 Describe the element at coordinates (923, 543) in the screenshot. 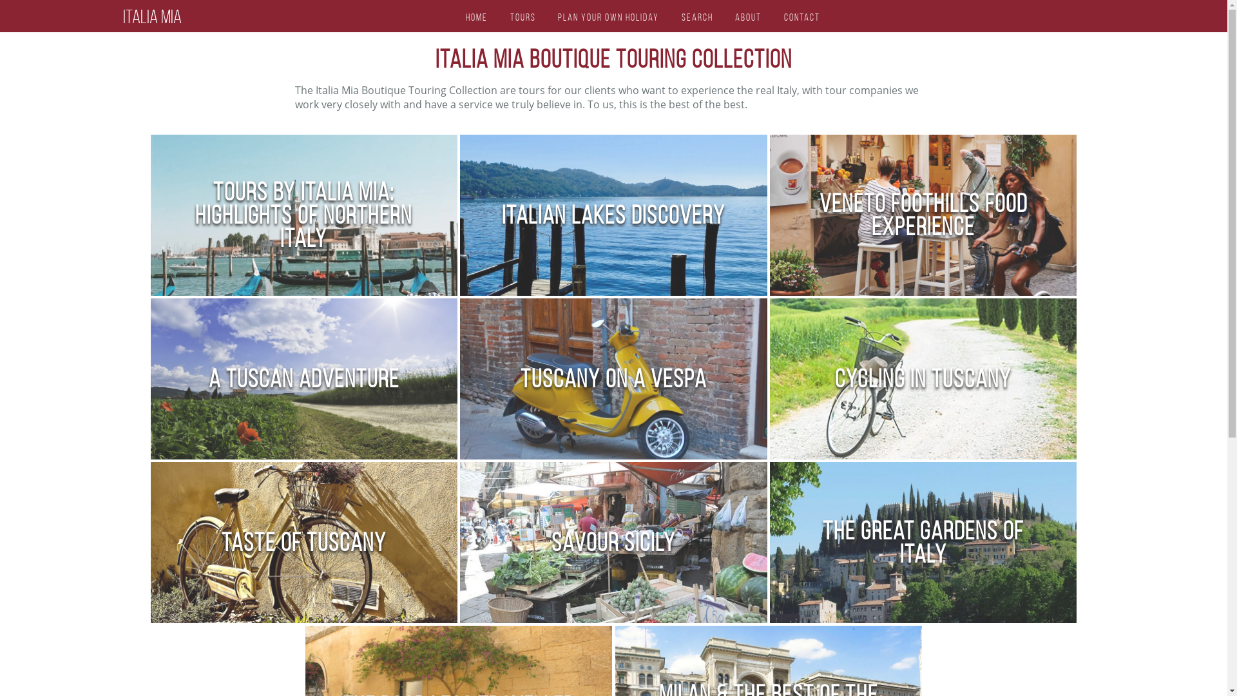

I see `The Great Gardens of Italy` at that location.